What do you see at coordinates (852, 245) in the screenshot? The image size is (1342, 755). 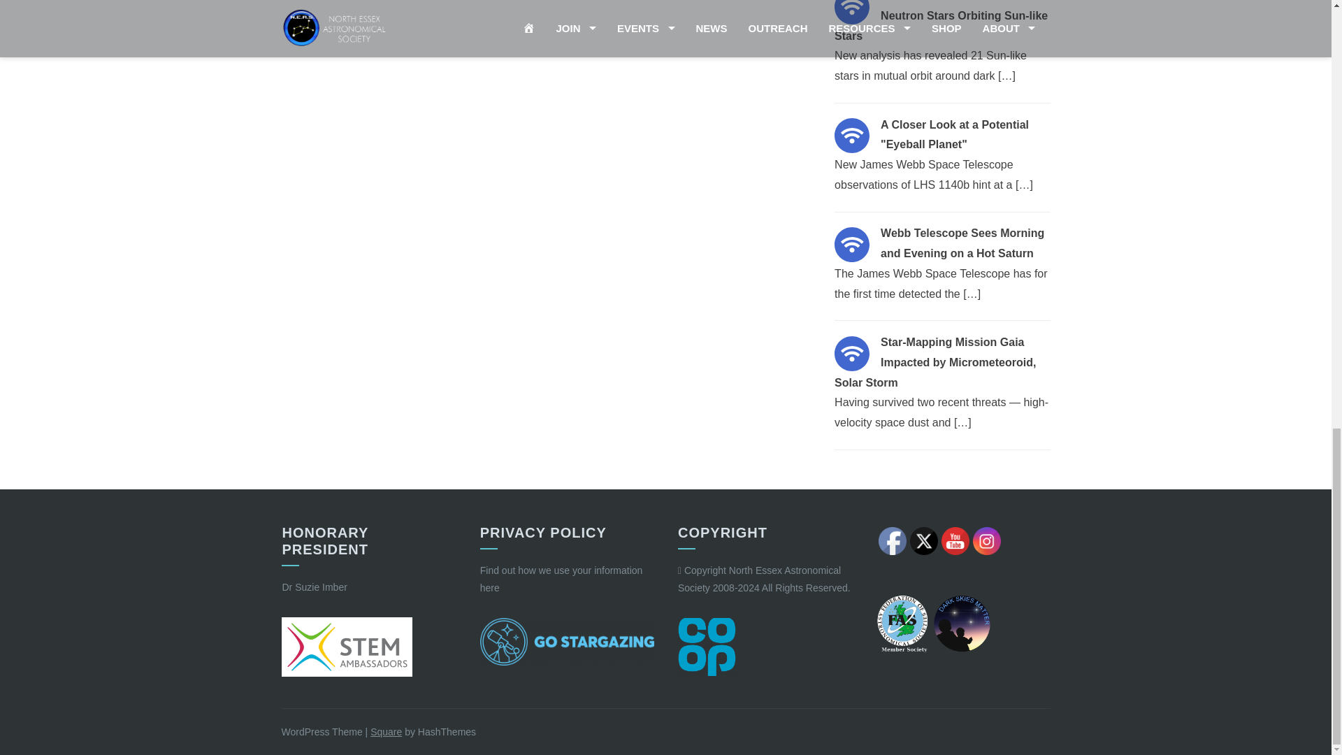 I see `Webb Telescope Sees Morning and Evening on a Hot Saturn` at bounding box center [852, 245].